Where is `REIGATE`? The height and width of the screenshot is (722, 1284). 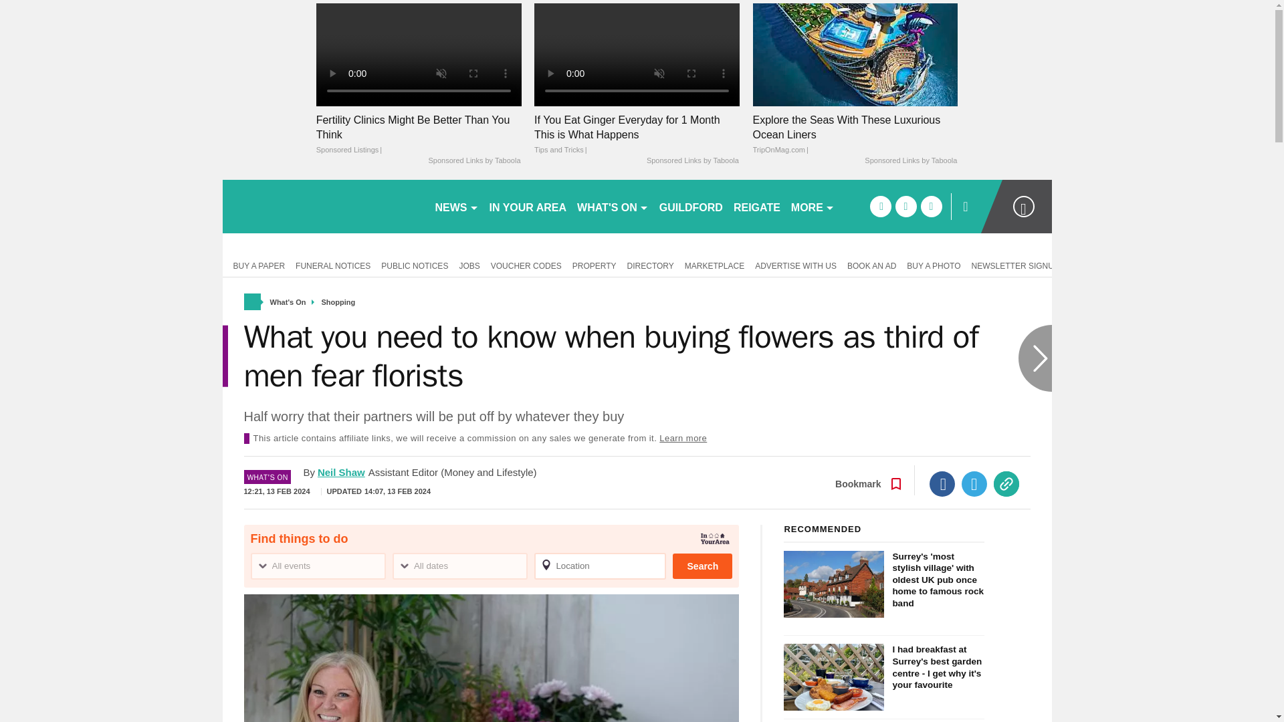 REIGATE is located at coordinates (757, 206).